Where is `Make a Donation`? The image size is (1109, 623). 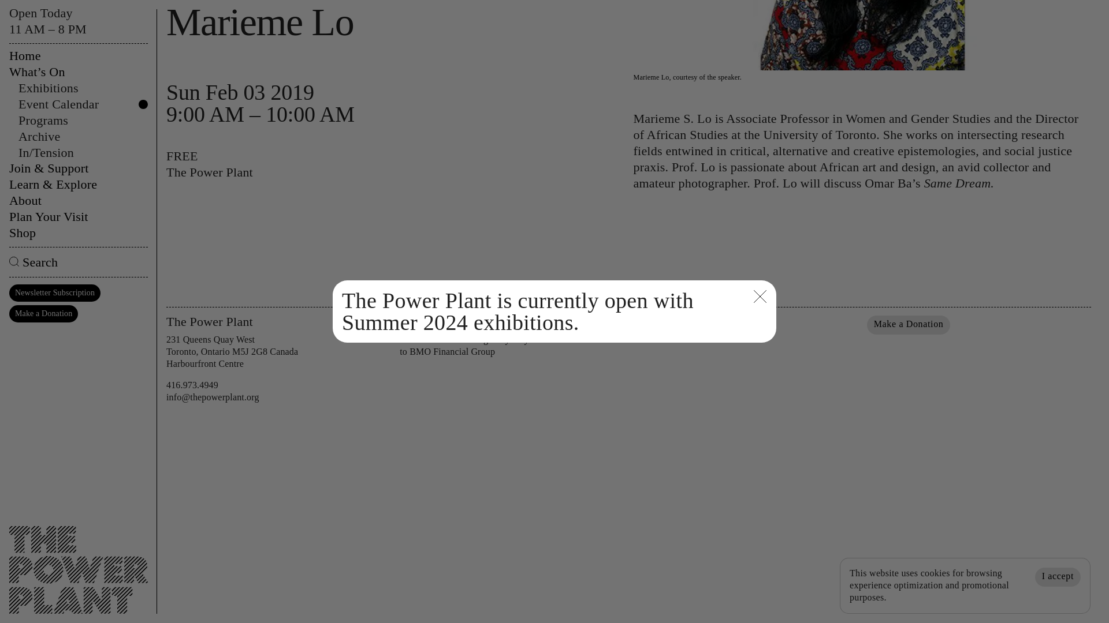
Make a Donation is located at coordinates (43, 88).